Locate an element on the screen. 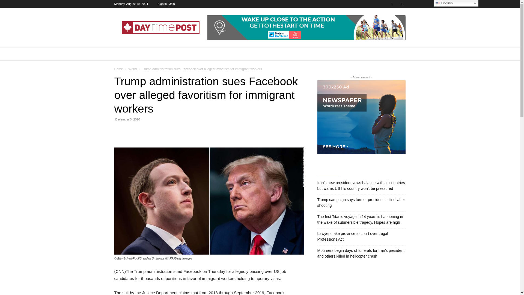 Image resolution: width=524 pixels, height=295 pixels. CANADA is located at coordinates (171, 54).